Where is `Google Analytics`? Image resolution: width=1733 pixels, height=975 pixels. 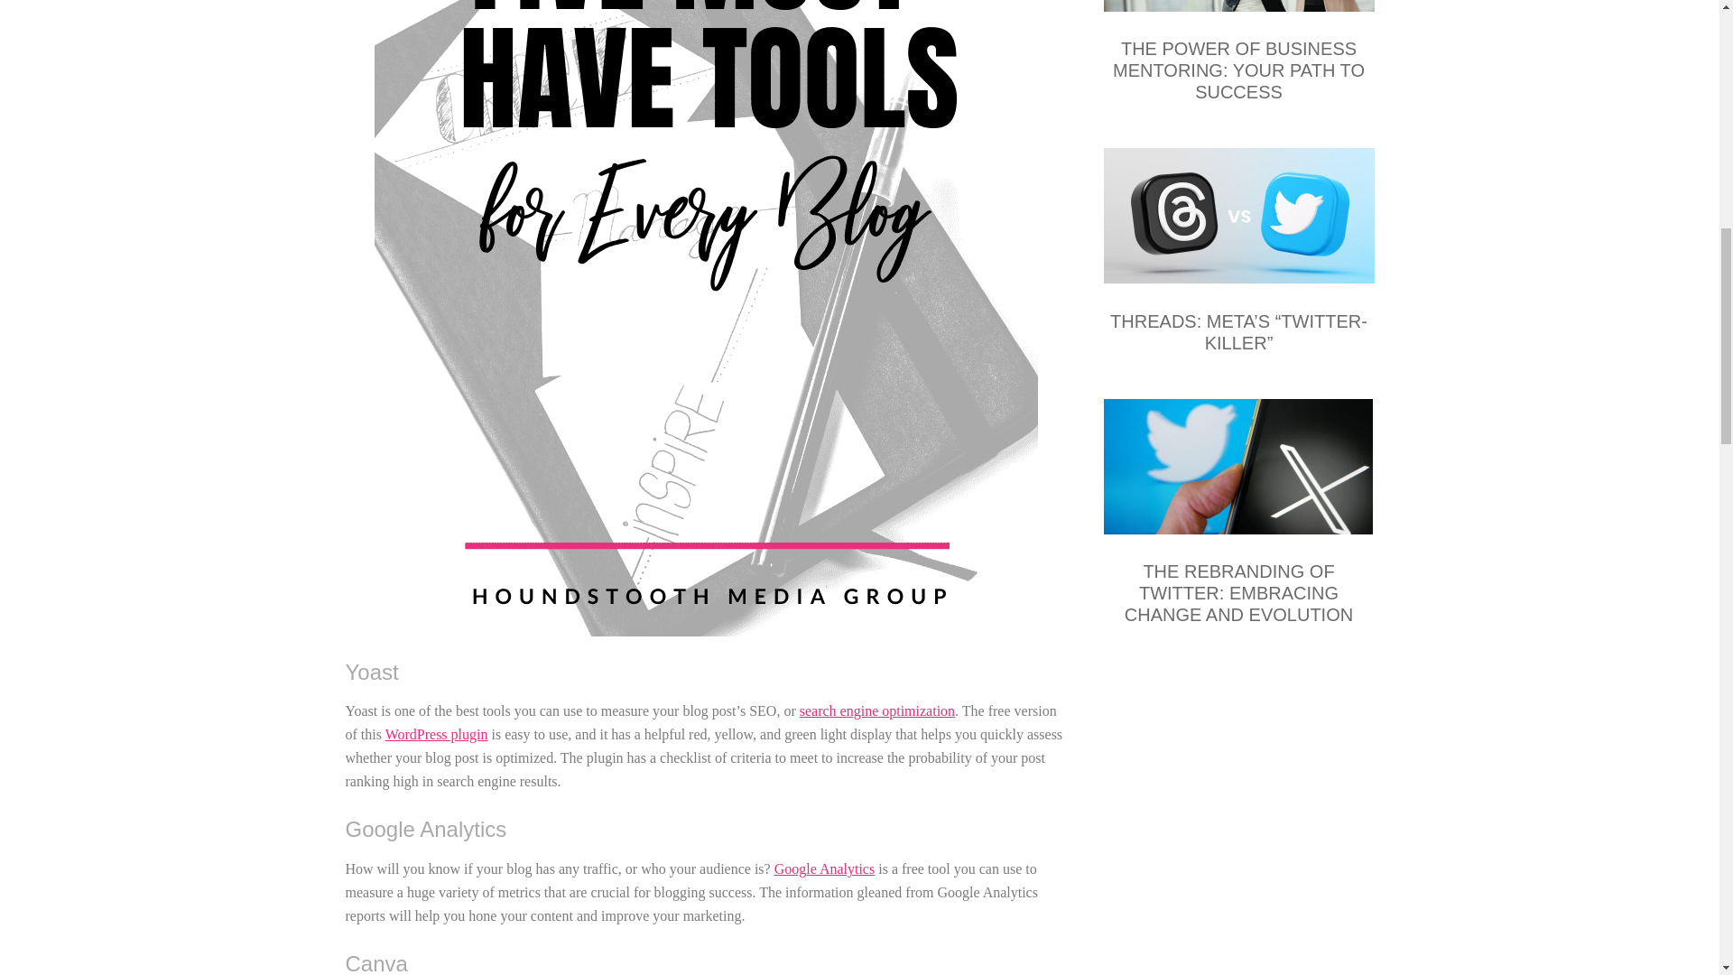 Google Analytics is located at coordinates (825, 868).